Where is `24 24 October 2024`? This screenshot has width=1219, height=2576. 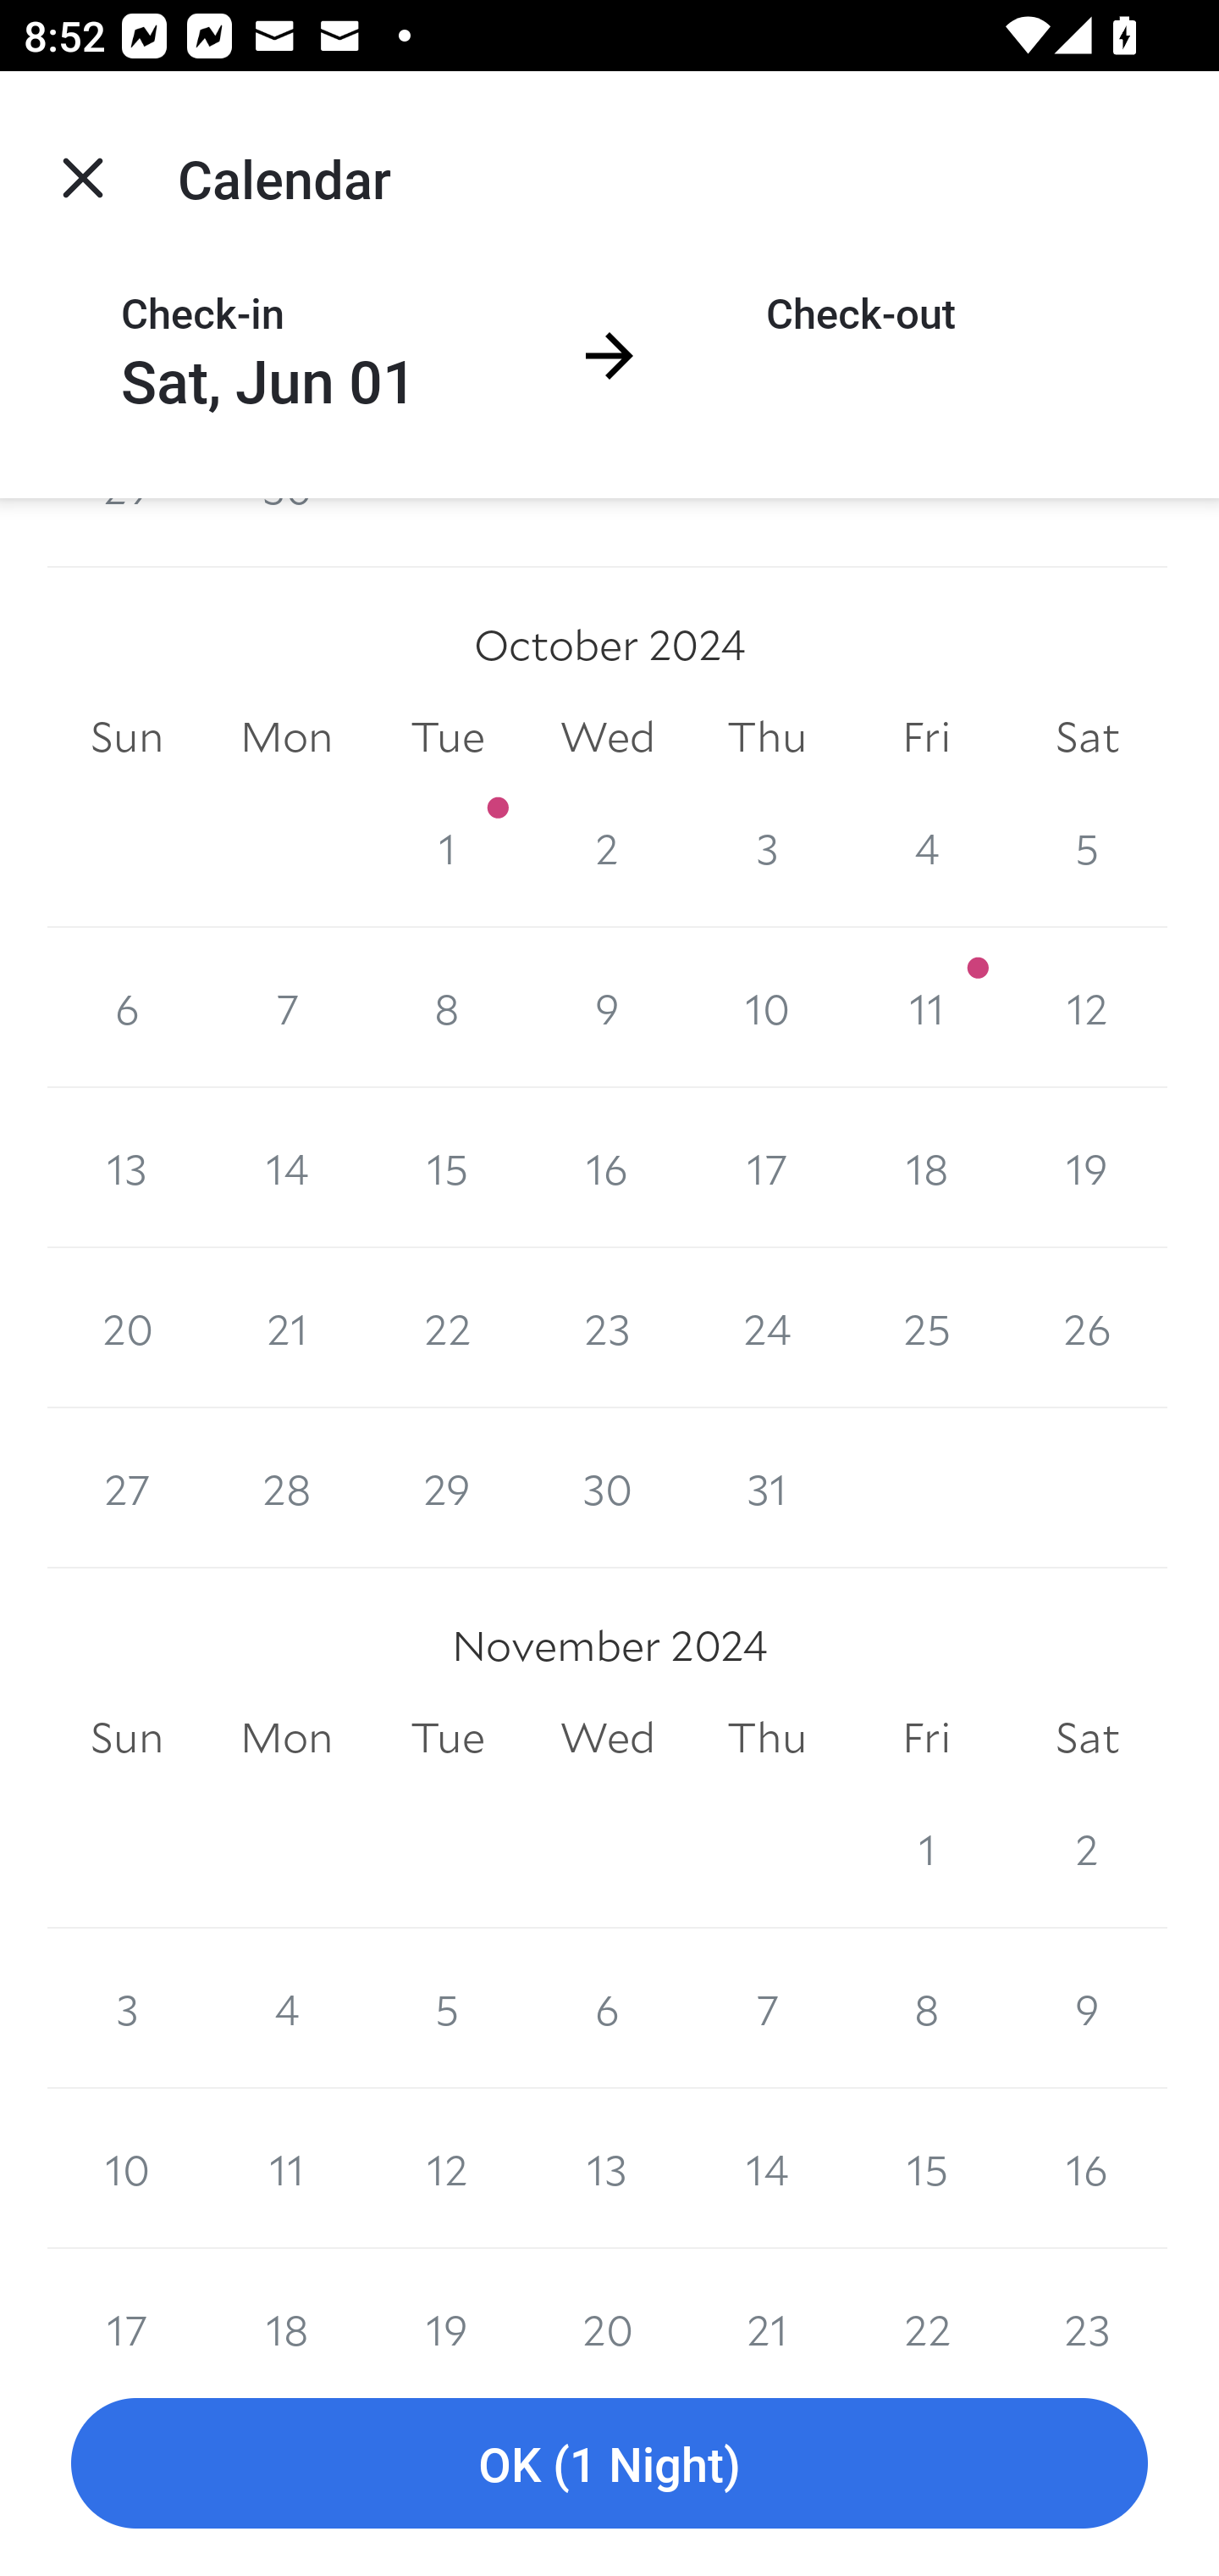 24 24 October 2024 is located at coordinates (767, 1329).